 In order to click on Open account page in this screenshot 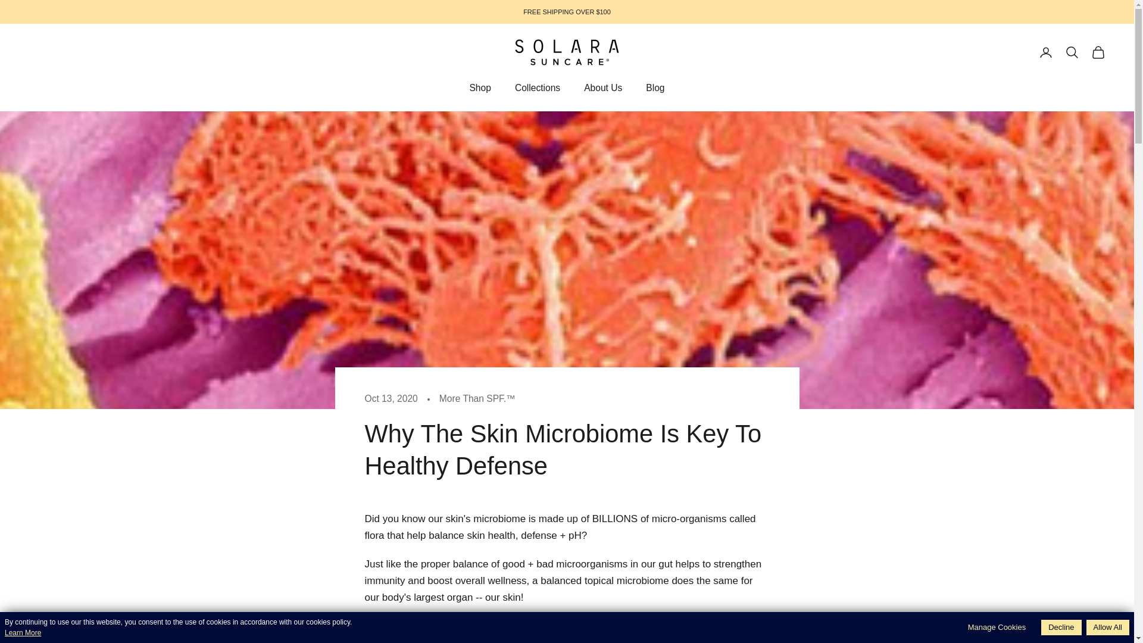, I will do `click(1045, 52)`.